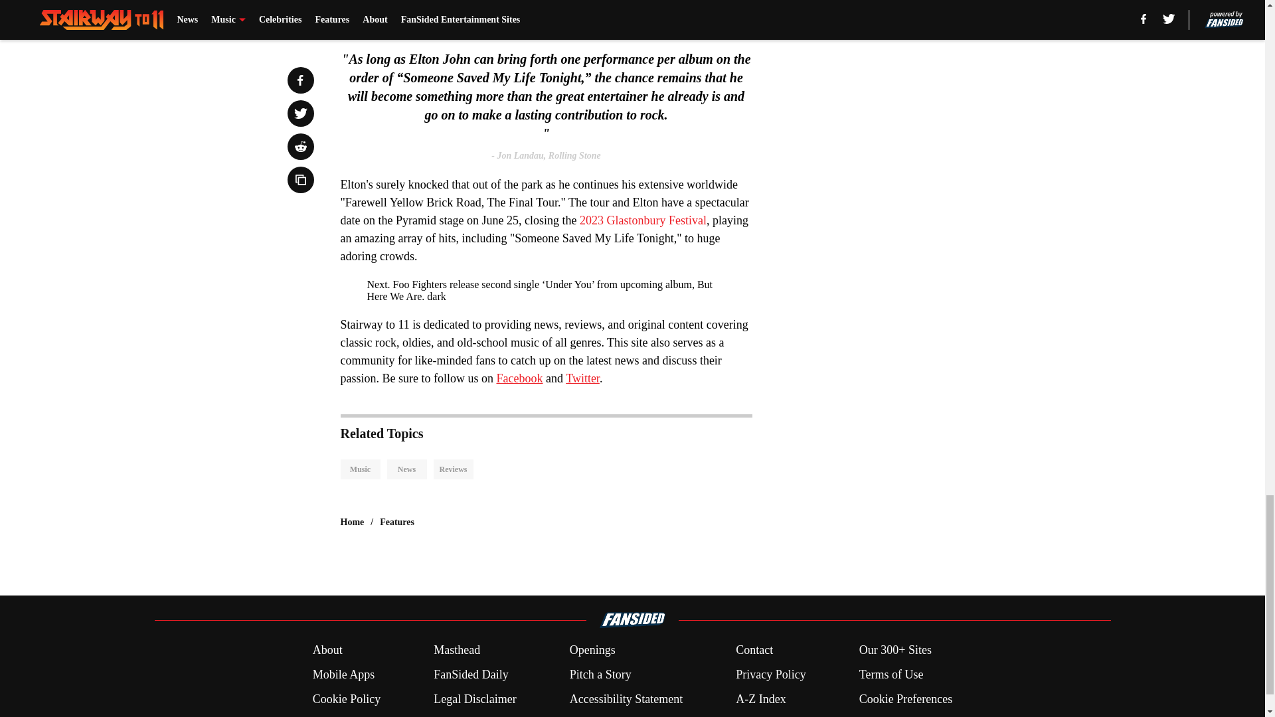 This screenshot has width=1275, height=717. What do you see at coordinates (457, 649) in the screenshot?
I see `Masthead` at bounding box center [457, 649].